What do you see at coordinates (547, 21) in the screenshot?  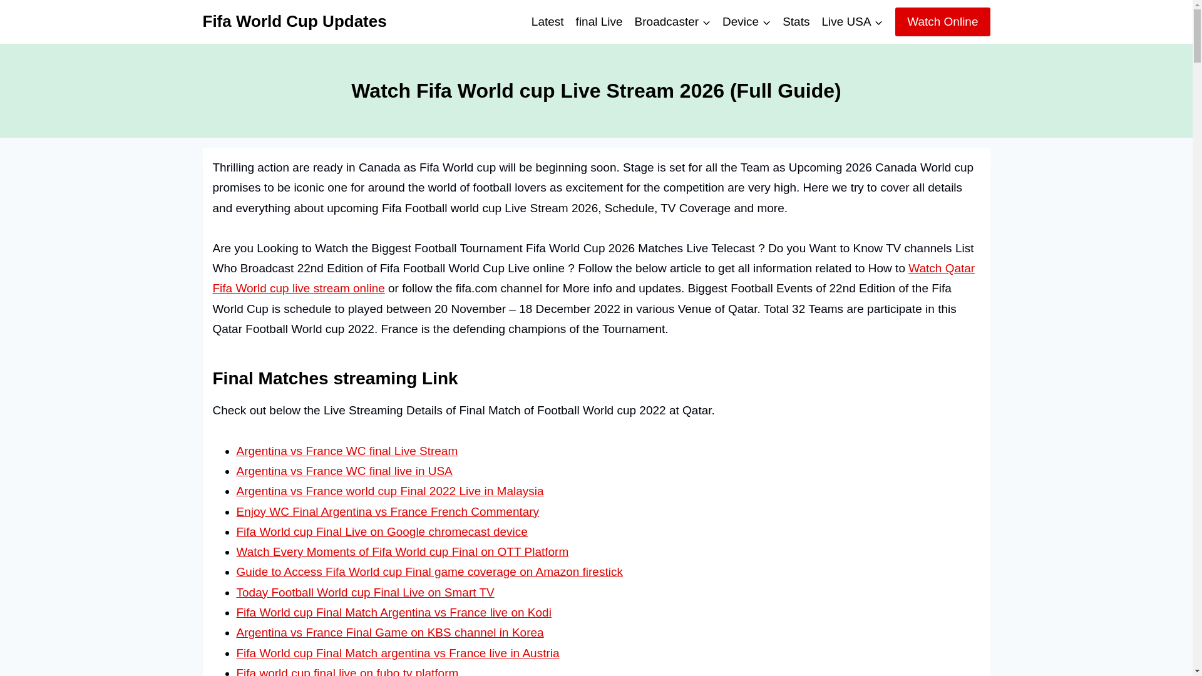 I see `Latest` at bounding box center [547, 21].